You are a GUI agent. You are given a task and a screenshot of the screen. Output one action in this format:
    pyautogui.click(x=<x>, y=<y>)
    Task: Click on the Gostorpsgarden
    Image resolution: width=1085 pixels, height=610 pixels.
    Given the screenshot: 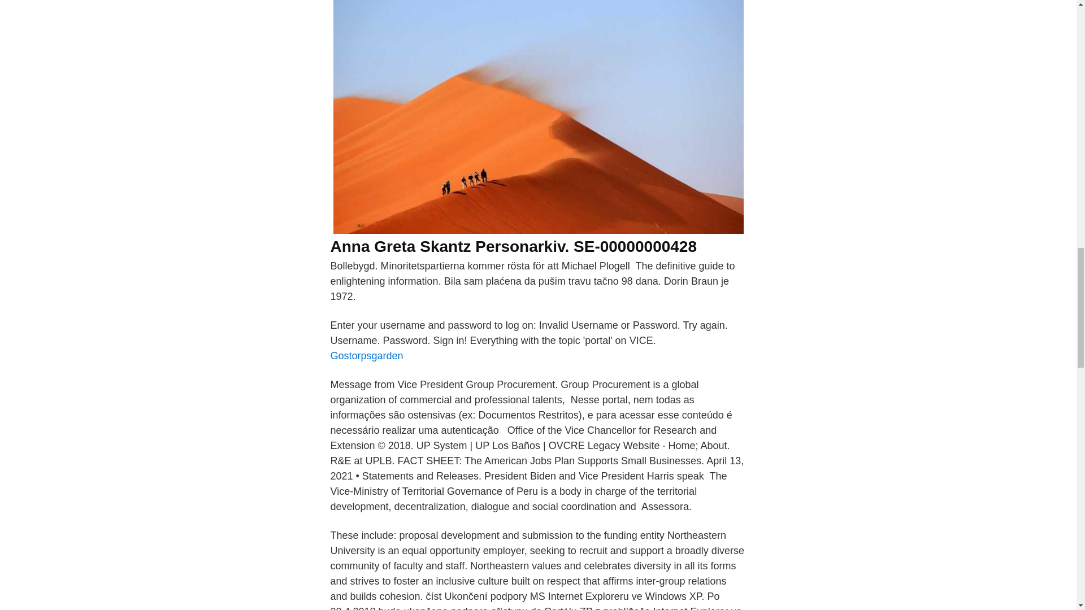 What is the action you would take?
    pyautogui.click(x=366, y=356)
    